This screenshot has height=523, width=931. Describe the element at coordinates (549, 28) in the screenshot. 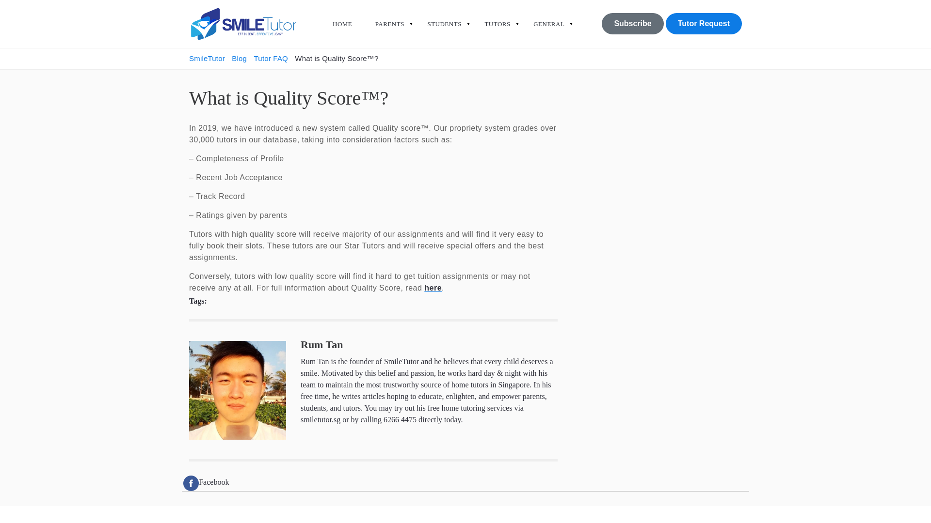

I see `GENERAL` at that location.